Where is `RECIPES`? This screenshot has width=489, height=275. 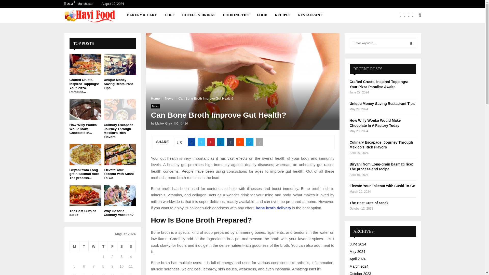 RECIPES is located at coordinates (283, 15).